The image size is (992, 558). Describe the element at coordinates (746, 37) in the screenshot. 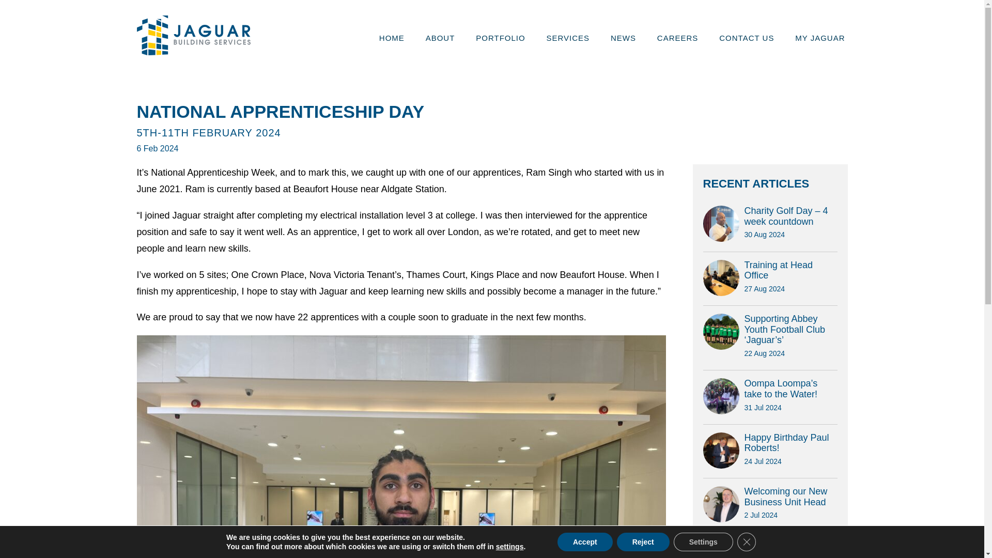

I see `HOME` at that location.